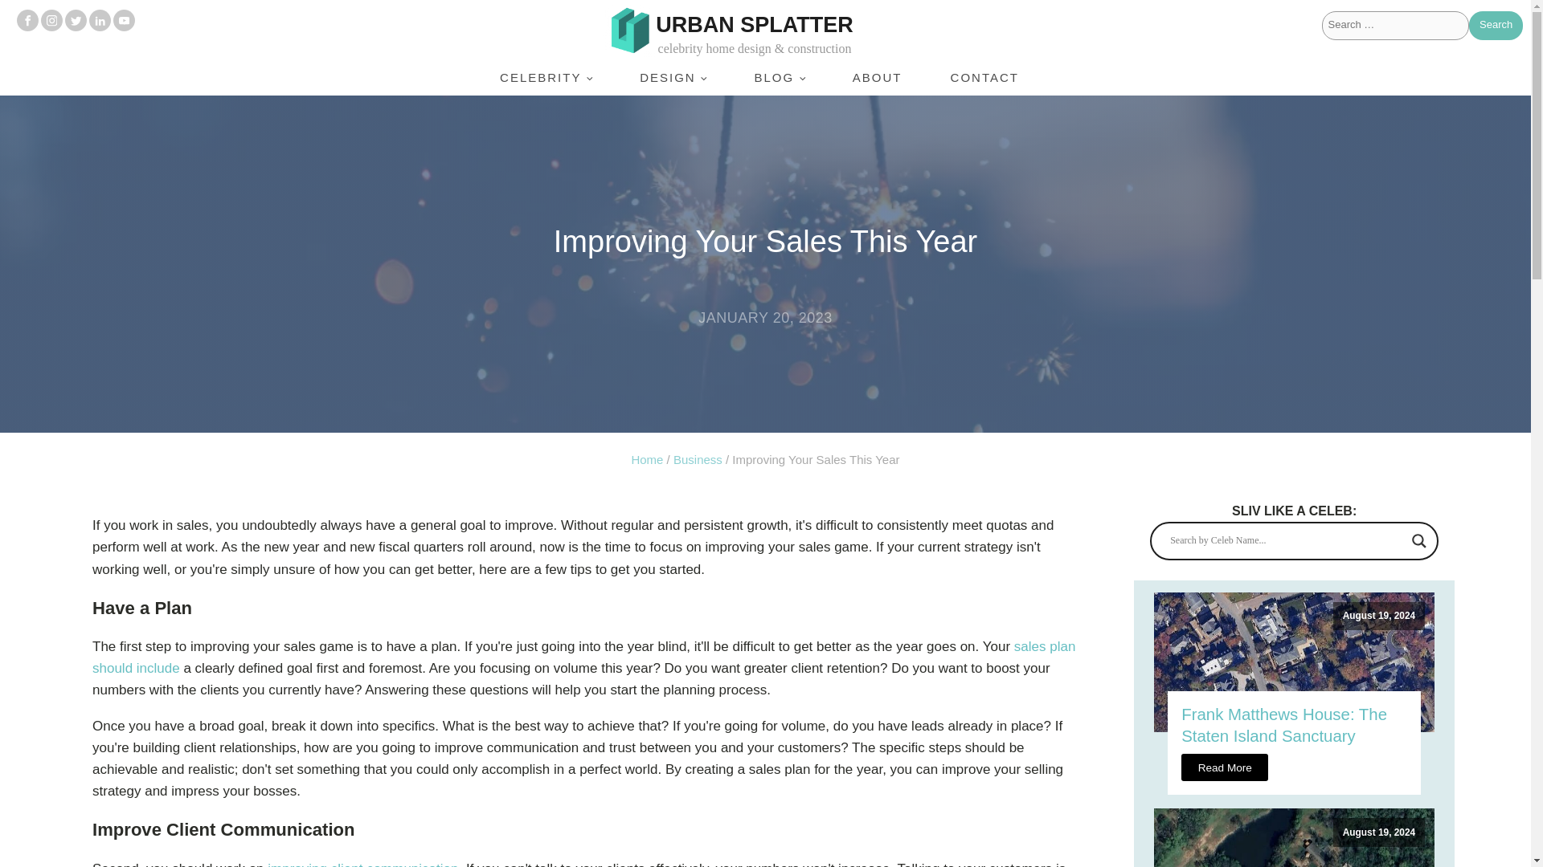 This screenshot has height=867, width=1543. What do you see at coordinates (673, 77) in the screenshot?
I see `DESIGN` at bounding box center [673, 77].